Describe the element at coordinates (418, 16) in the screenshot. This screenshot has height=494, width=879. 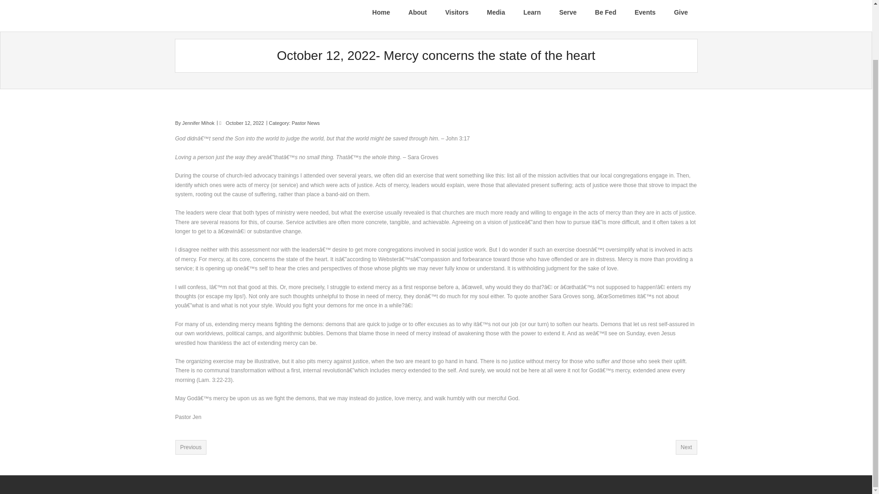
I see `About` at that location.